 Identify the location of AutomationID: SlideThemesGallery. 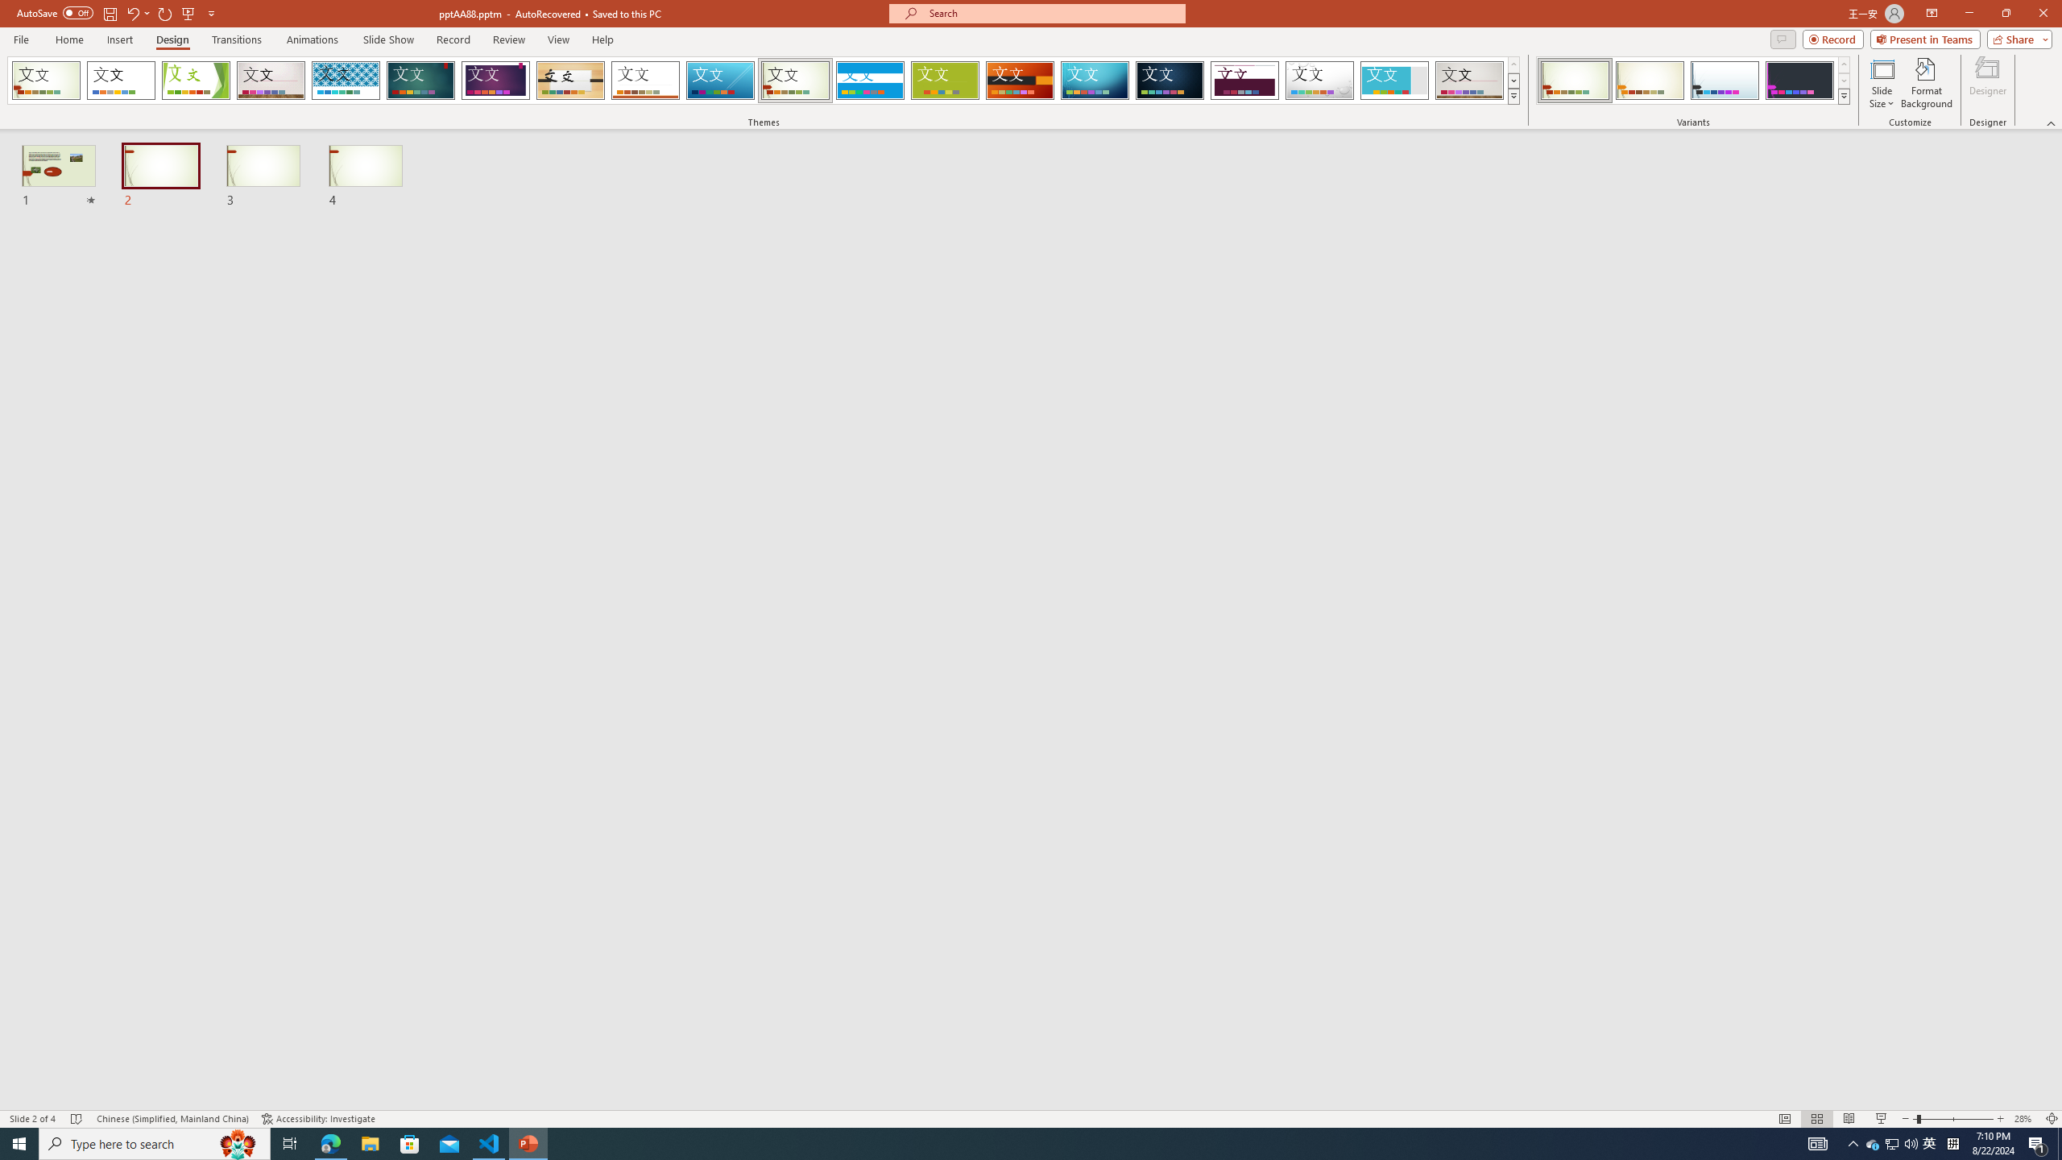
(764, 81).